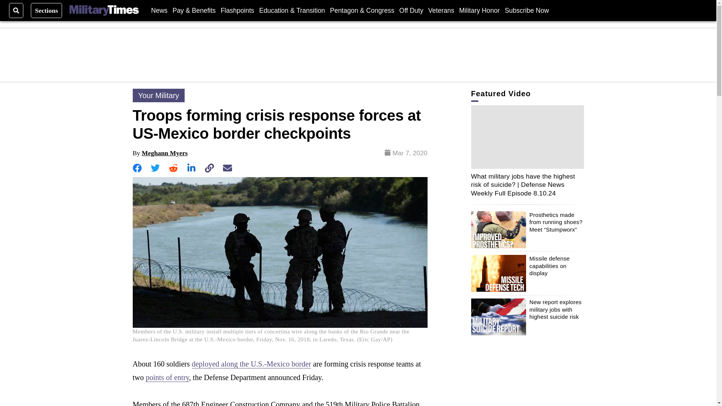  What do you see at coordinates (238, 10) in the screenshot?
I see `Flashpoints` at bounding box center [238, 10].